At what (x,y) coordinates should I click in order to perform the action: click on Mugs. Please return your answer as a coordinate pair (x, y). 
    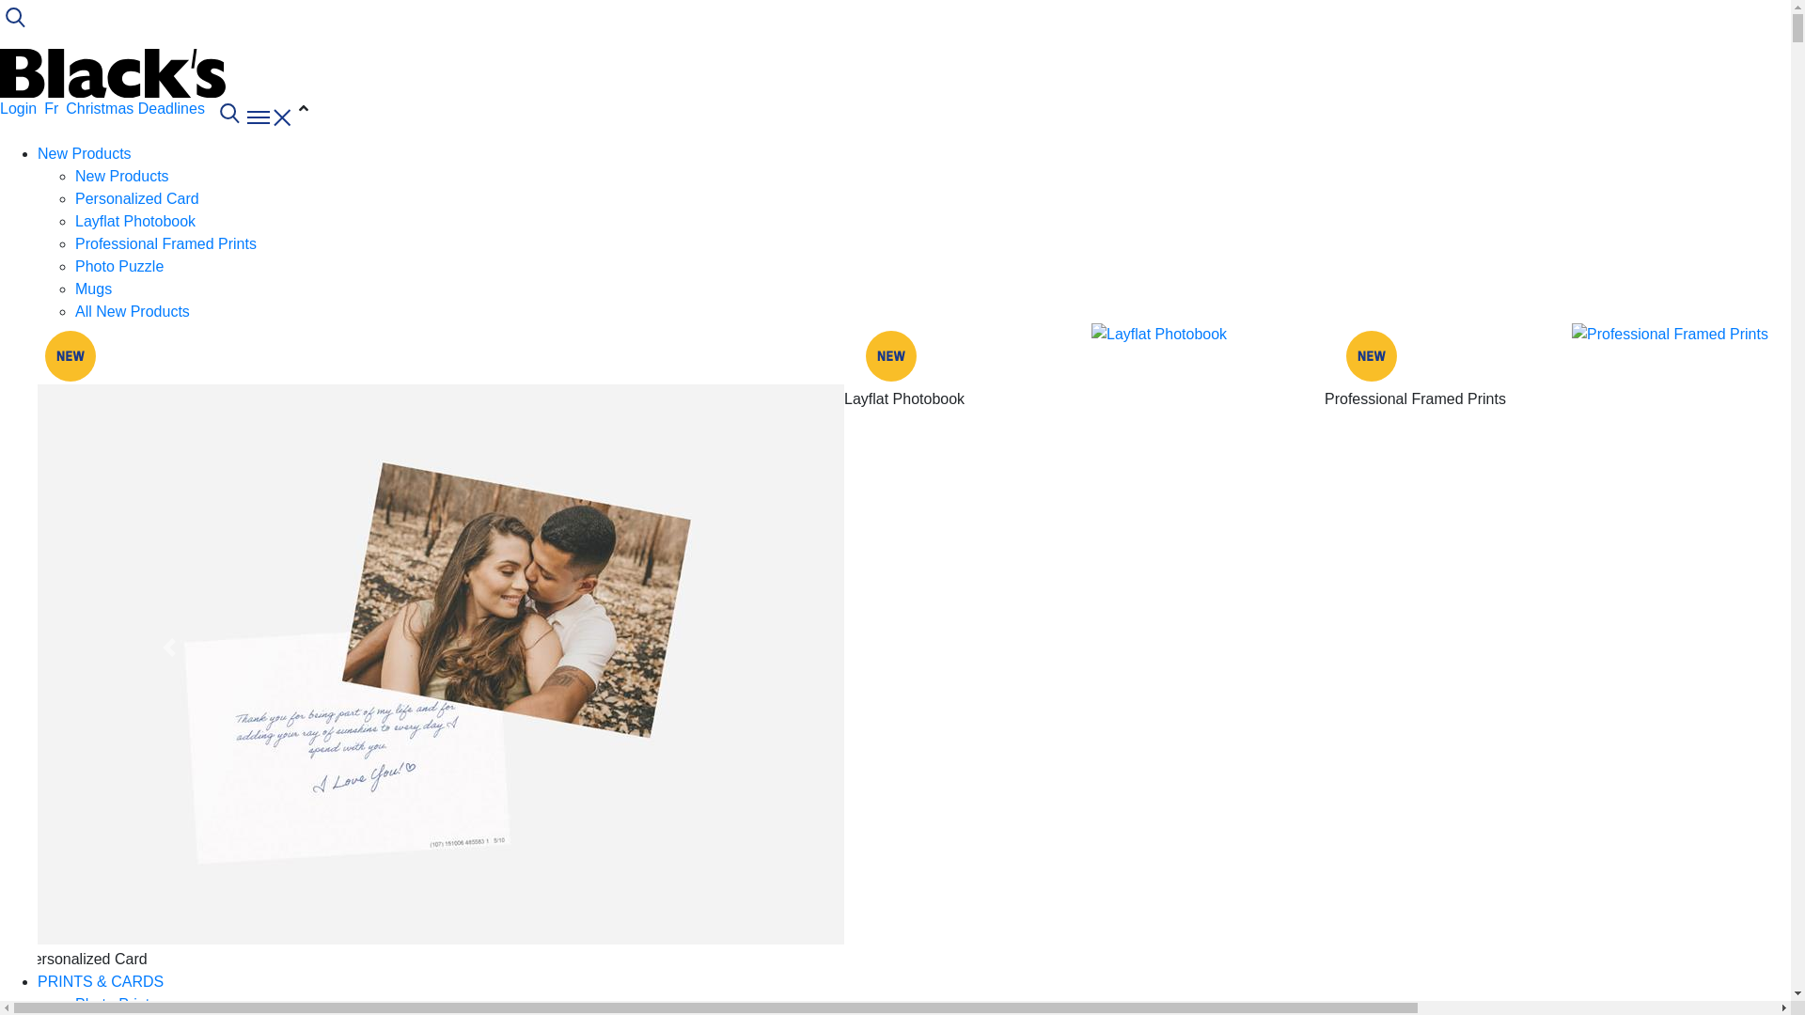
    Looking at the image, I should click on (94, 289).